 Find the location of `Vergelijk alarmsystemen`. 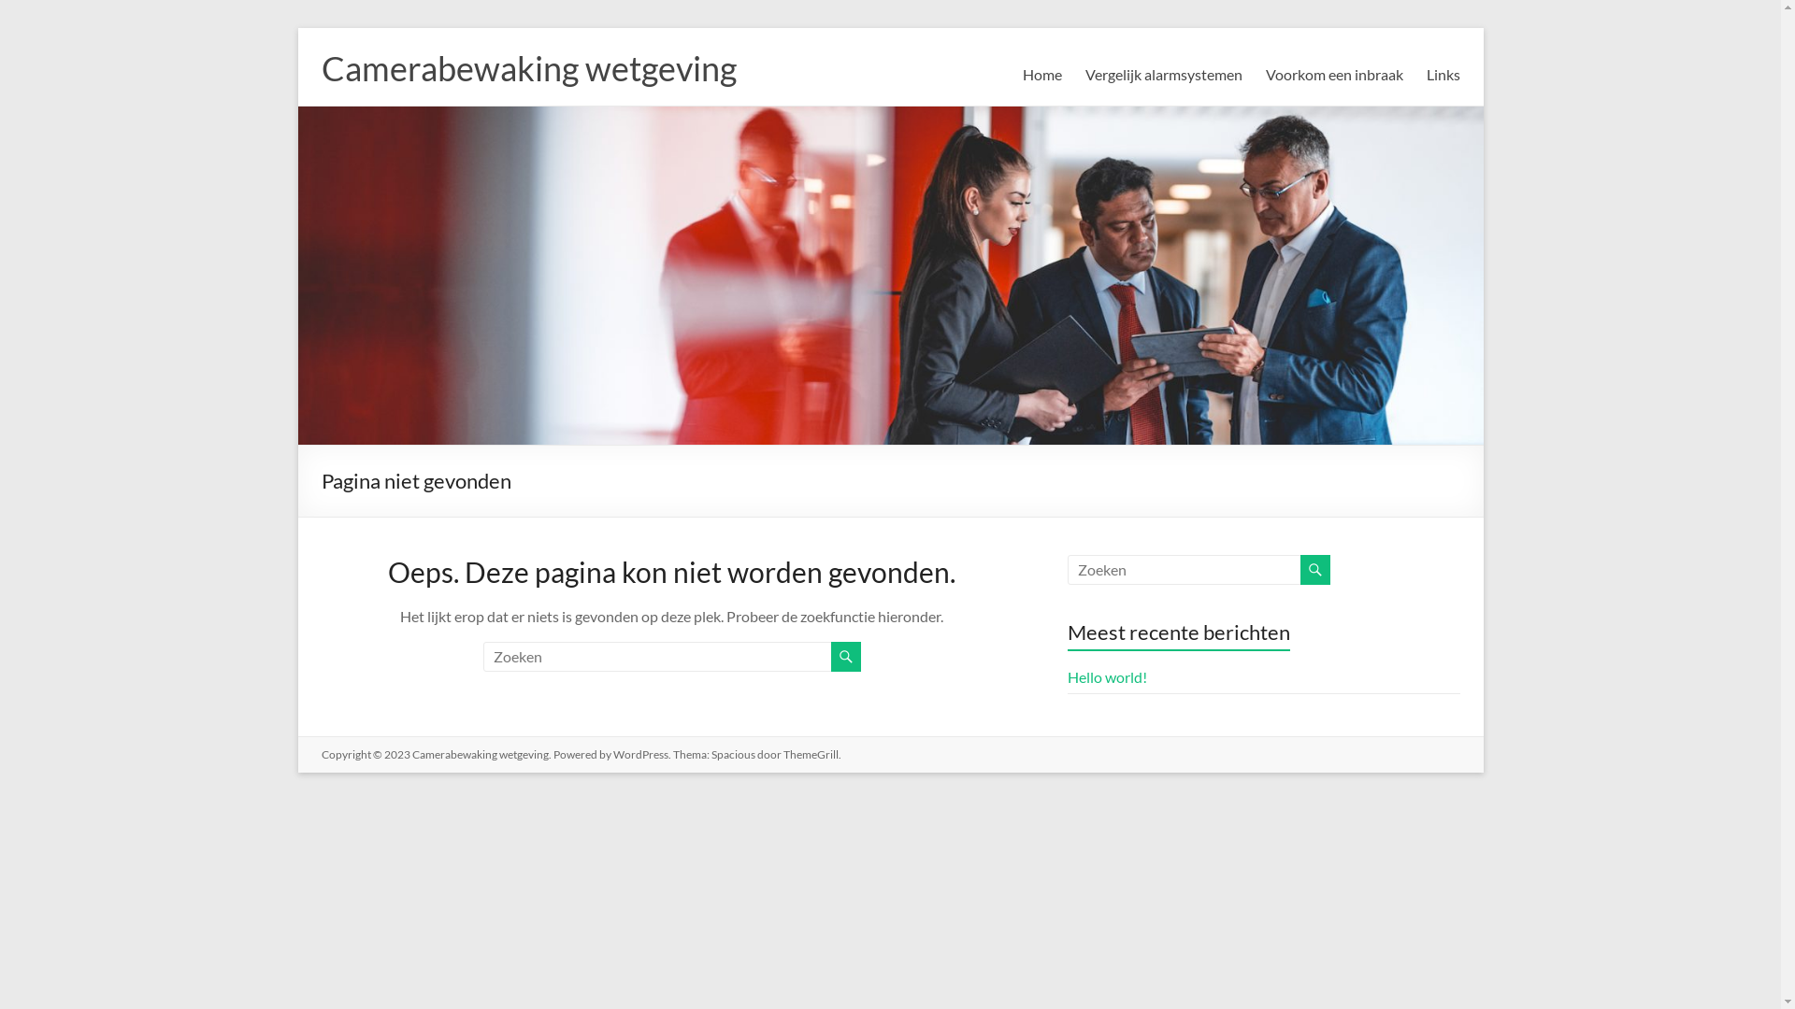

Vergelijk alarmsystemen is located at coordinates (1163, 75).